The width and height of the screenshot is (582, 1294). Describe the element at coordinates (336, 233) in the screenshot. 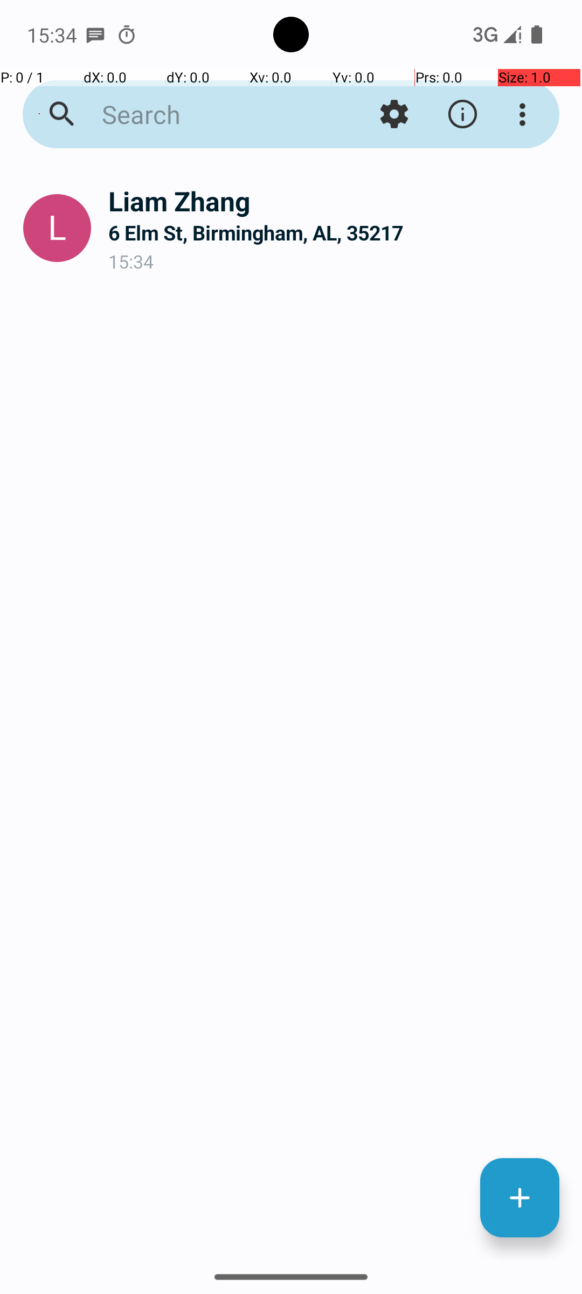

I see `6 Elm St, Birmingham, AL, 35217` at that location.